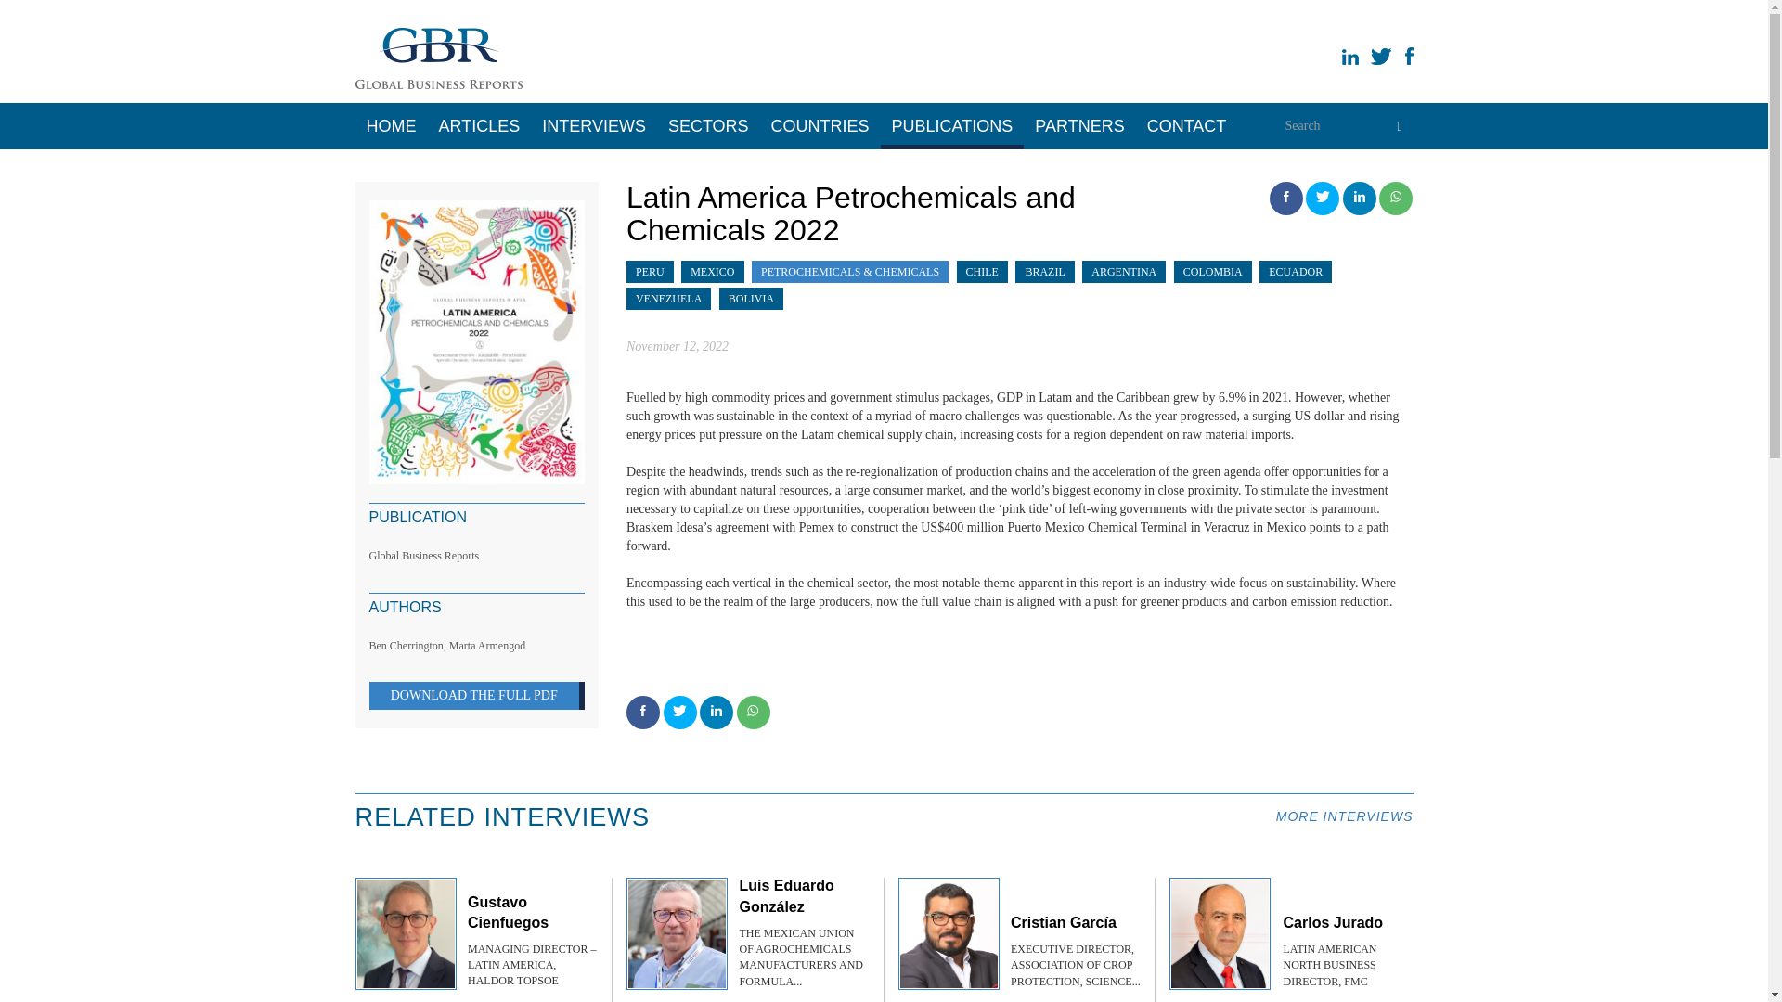 The width and height of the screenshot is (1782, 1002). Describe the element at coordinates (508, 913) in the screenshot. I see `Gustavo Cienfuegos` at that location.